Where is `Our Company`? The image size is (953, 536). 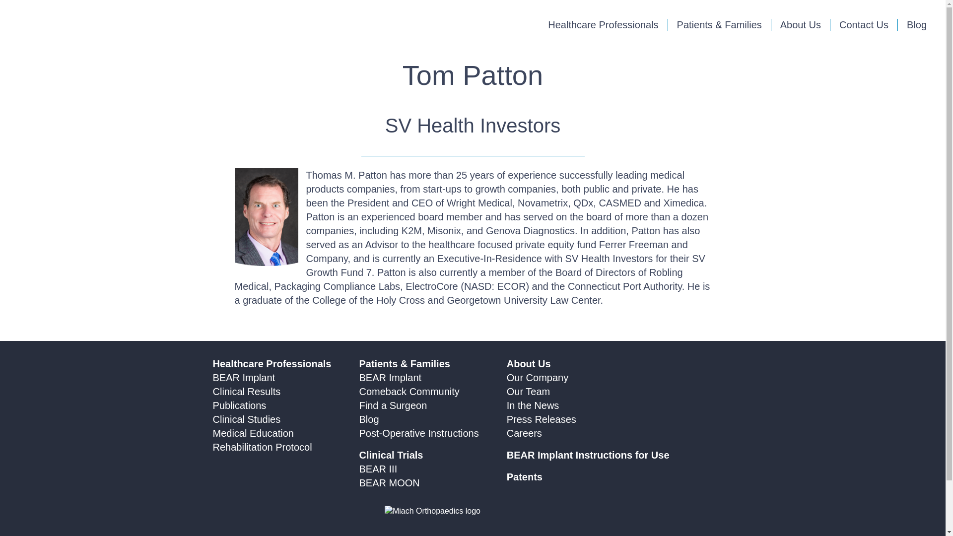
Our Company is located at coordinates (538, 377).